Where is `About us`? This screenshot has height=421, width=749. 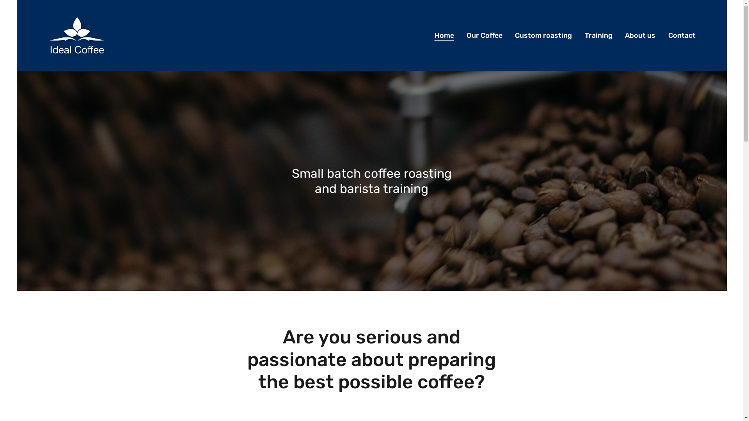 About us is located at coordinates (640, 36).